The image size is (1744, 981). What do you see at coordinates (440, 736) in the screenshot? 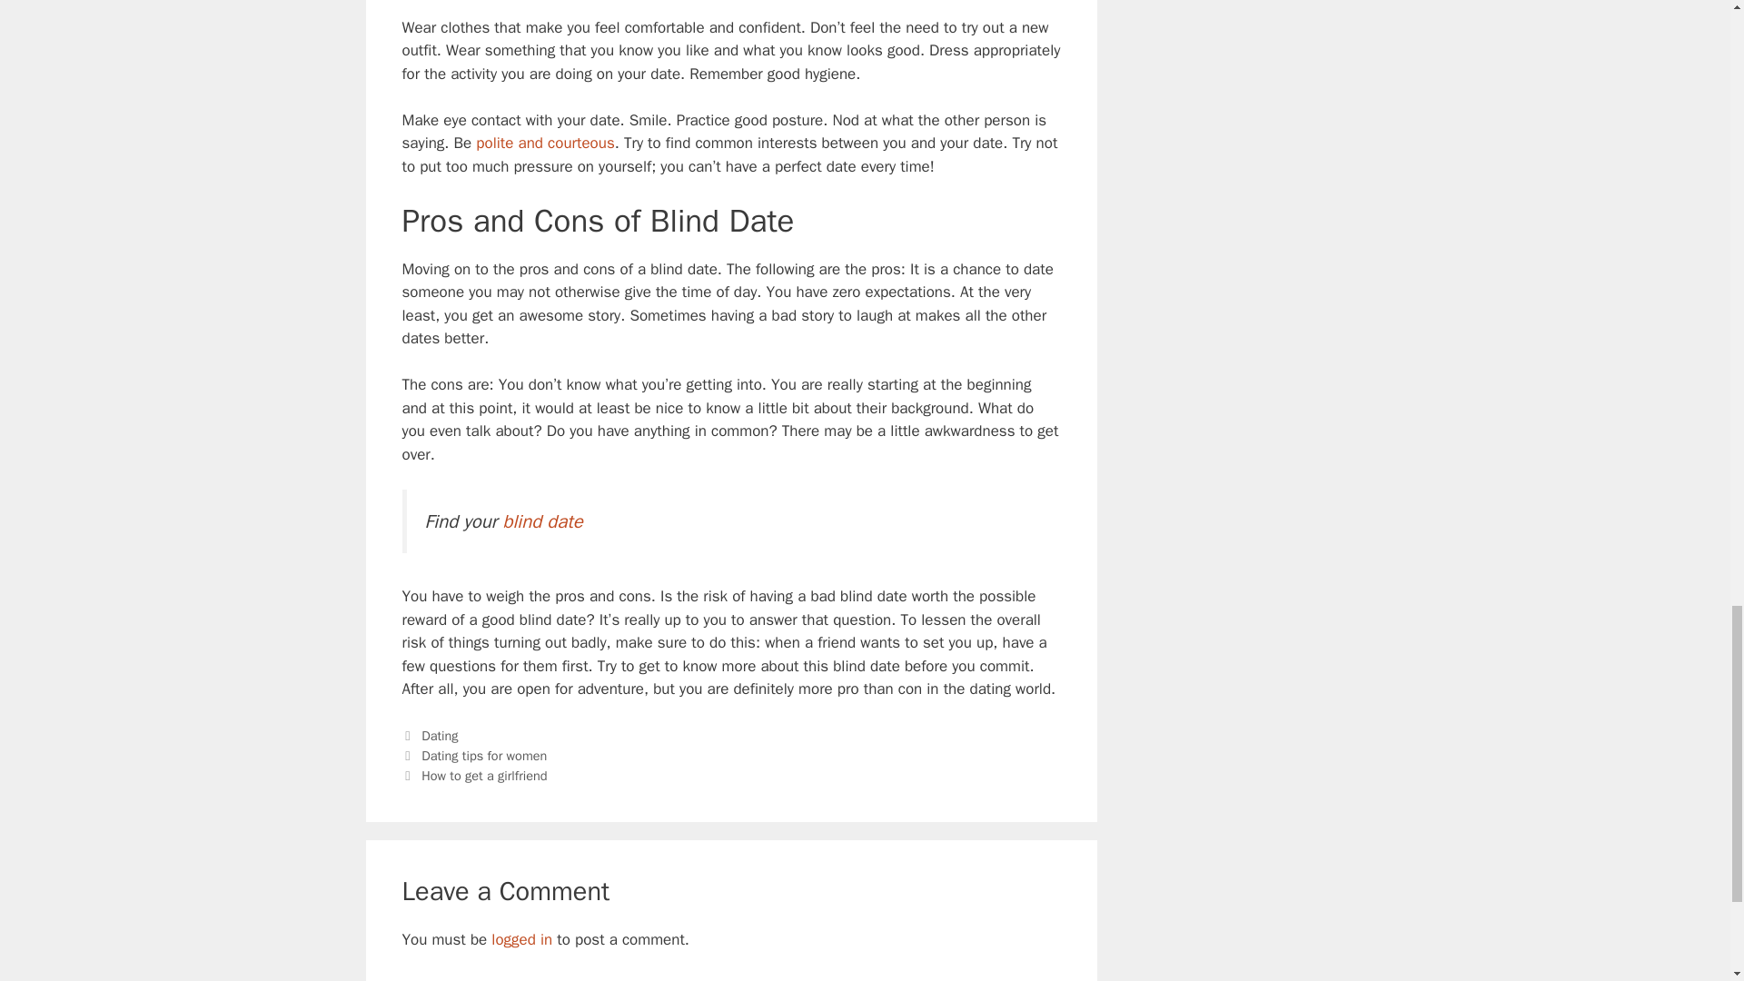
I see `Dating` at bounding box center [440, 736].